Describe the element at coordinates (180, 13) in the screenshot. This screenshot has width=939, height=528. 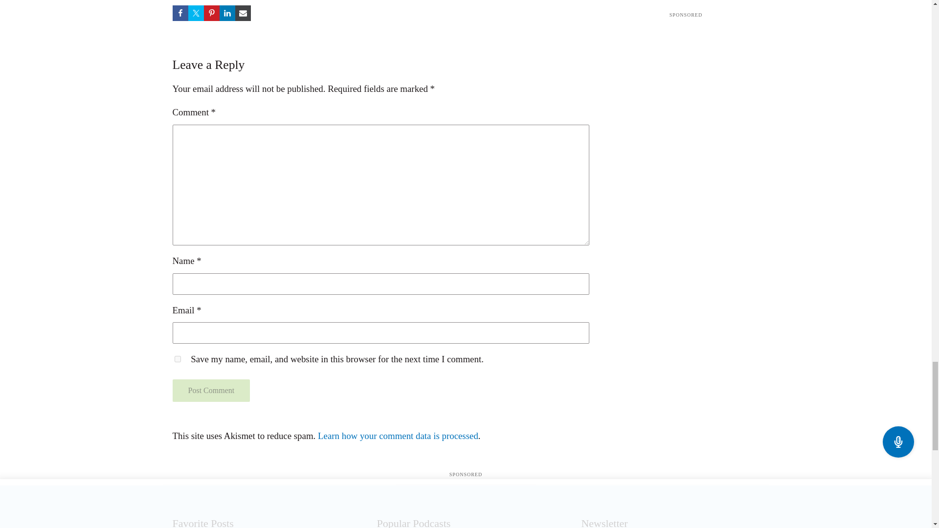
I see `Share on Facebook` at that location.